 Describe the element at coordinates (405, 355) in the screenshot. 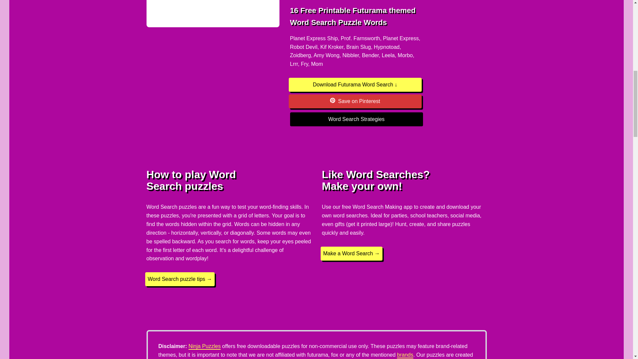

I see `brands` at that location.